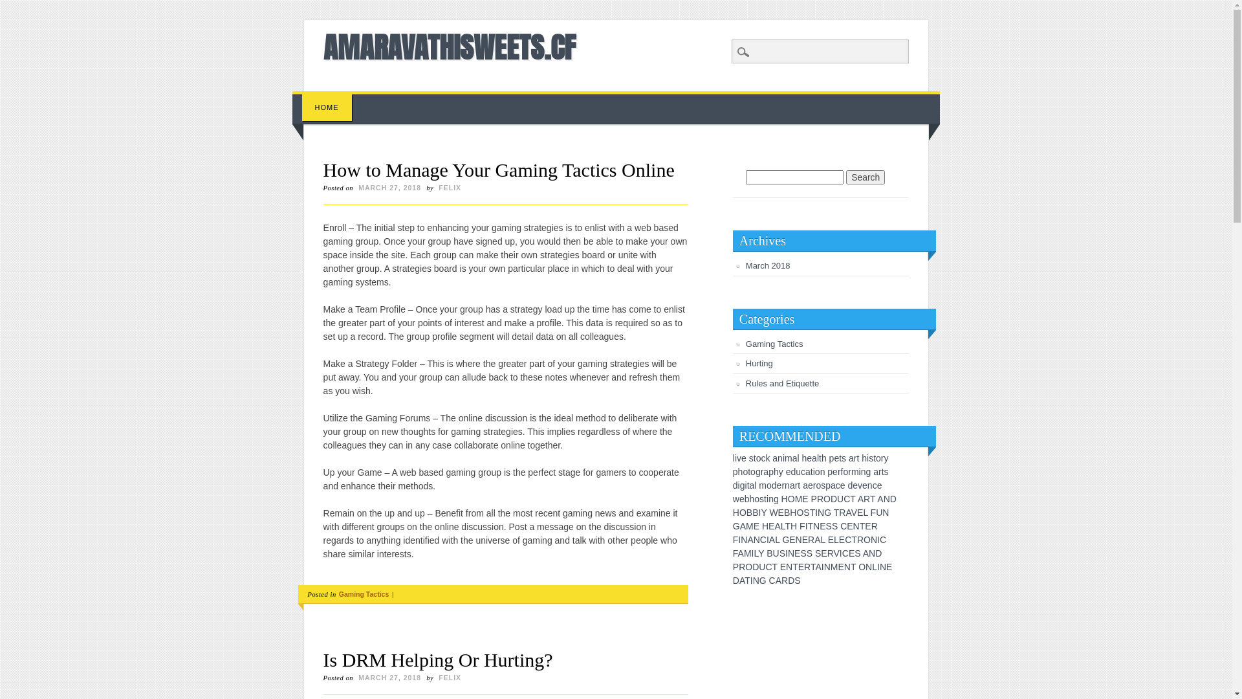  What do you see at coordinates (863, 526) in the screenshot?
I see `T` at bounding box center [863, 526].